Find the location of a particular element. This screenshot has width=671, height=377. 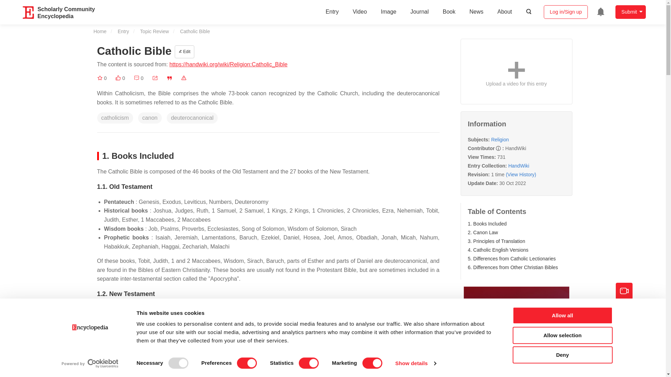

Favorite is located at coordinates (102, 78).